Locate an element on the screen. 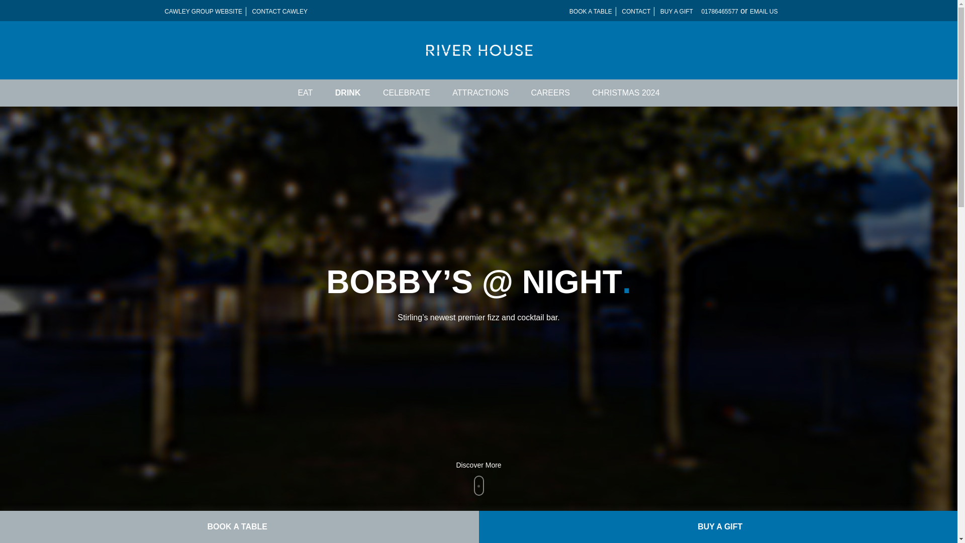 Image resolution: width=965 pixels, height=543 pixels. BOOK A TABLE is located at coordinates (591, 12).